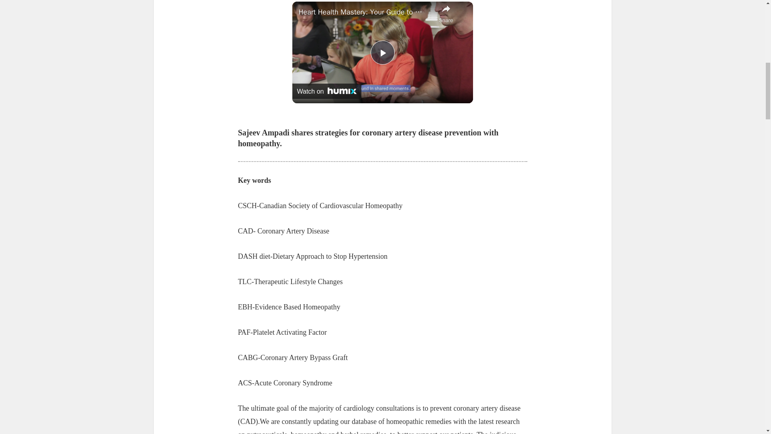  Describe the element at coordinates (446, 13) in the screenshot. I see `share` at that location.